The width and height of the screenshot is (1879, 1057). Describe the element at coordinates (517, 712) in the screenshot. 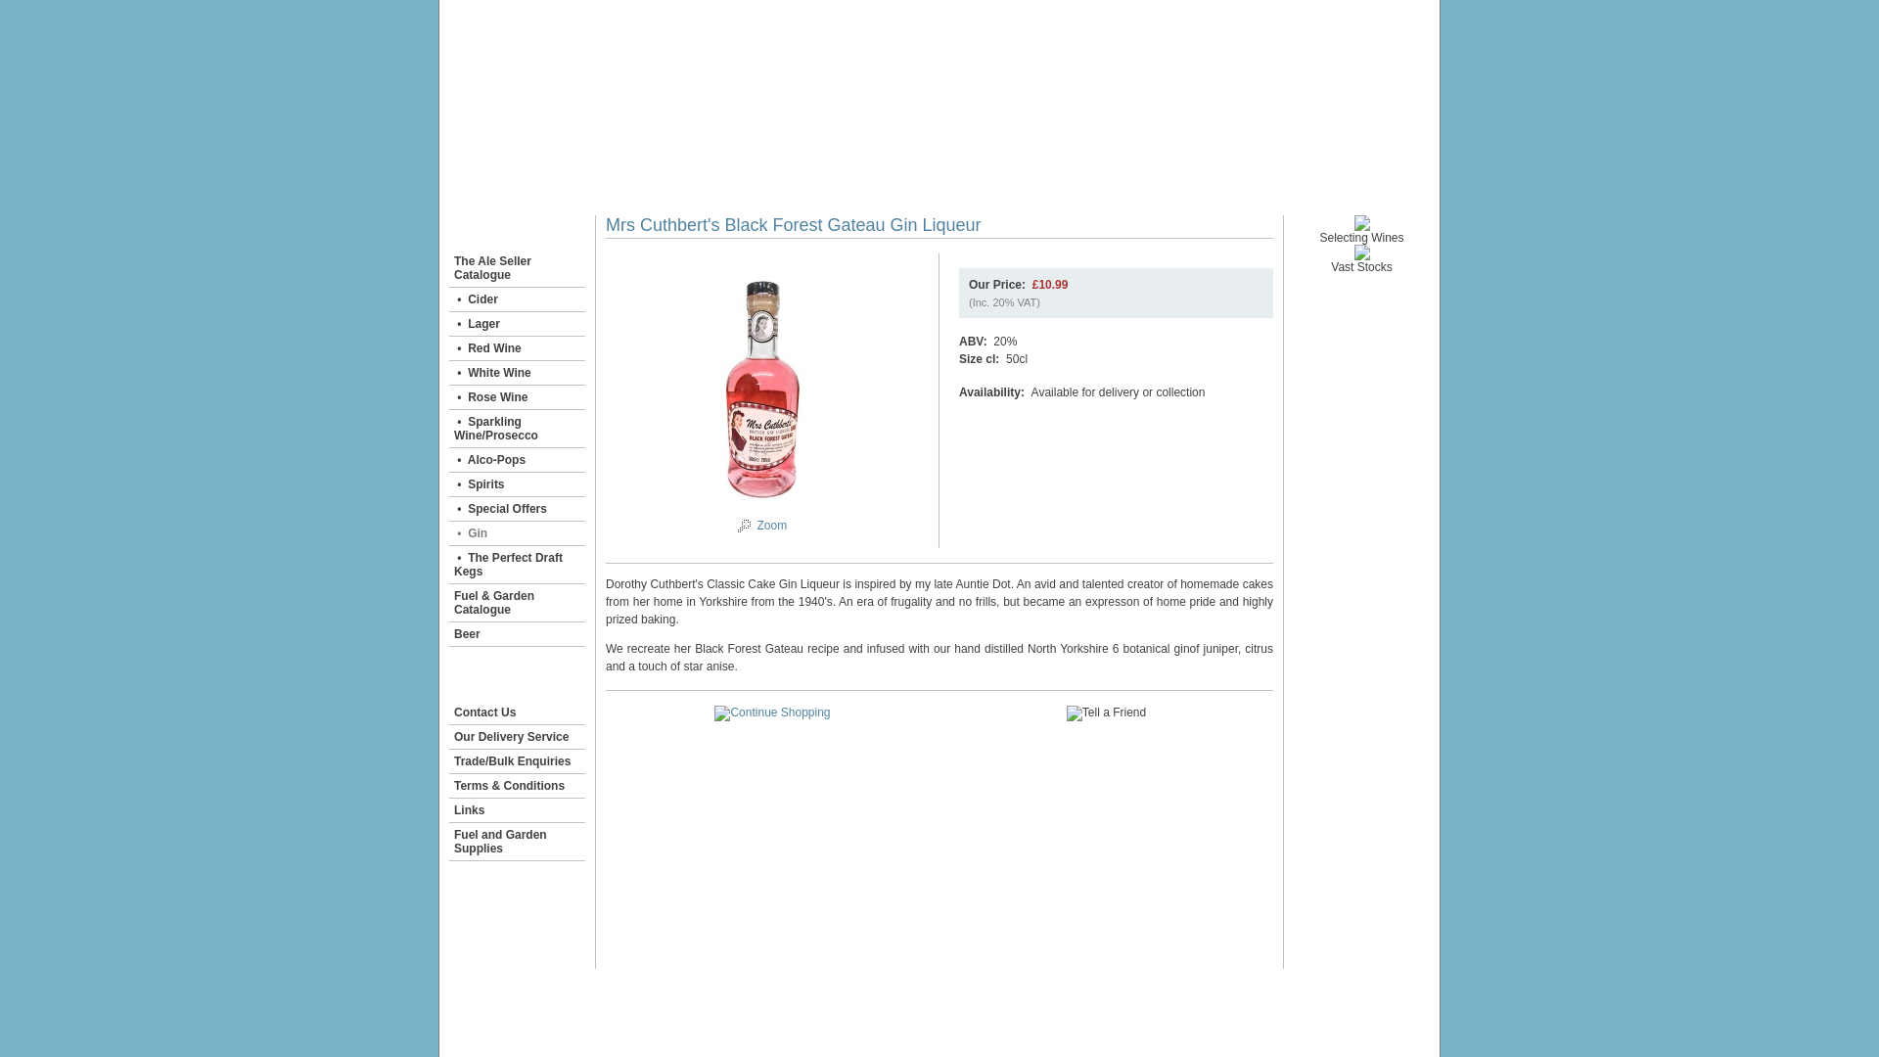

I see `Contact Us` at that location.